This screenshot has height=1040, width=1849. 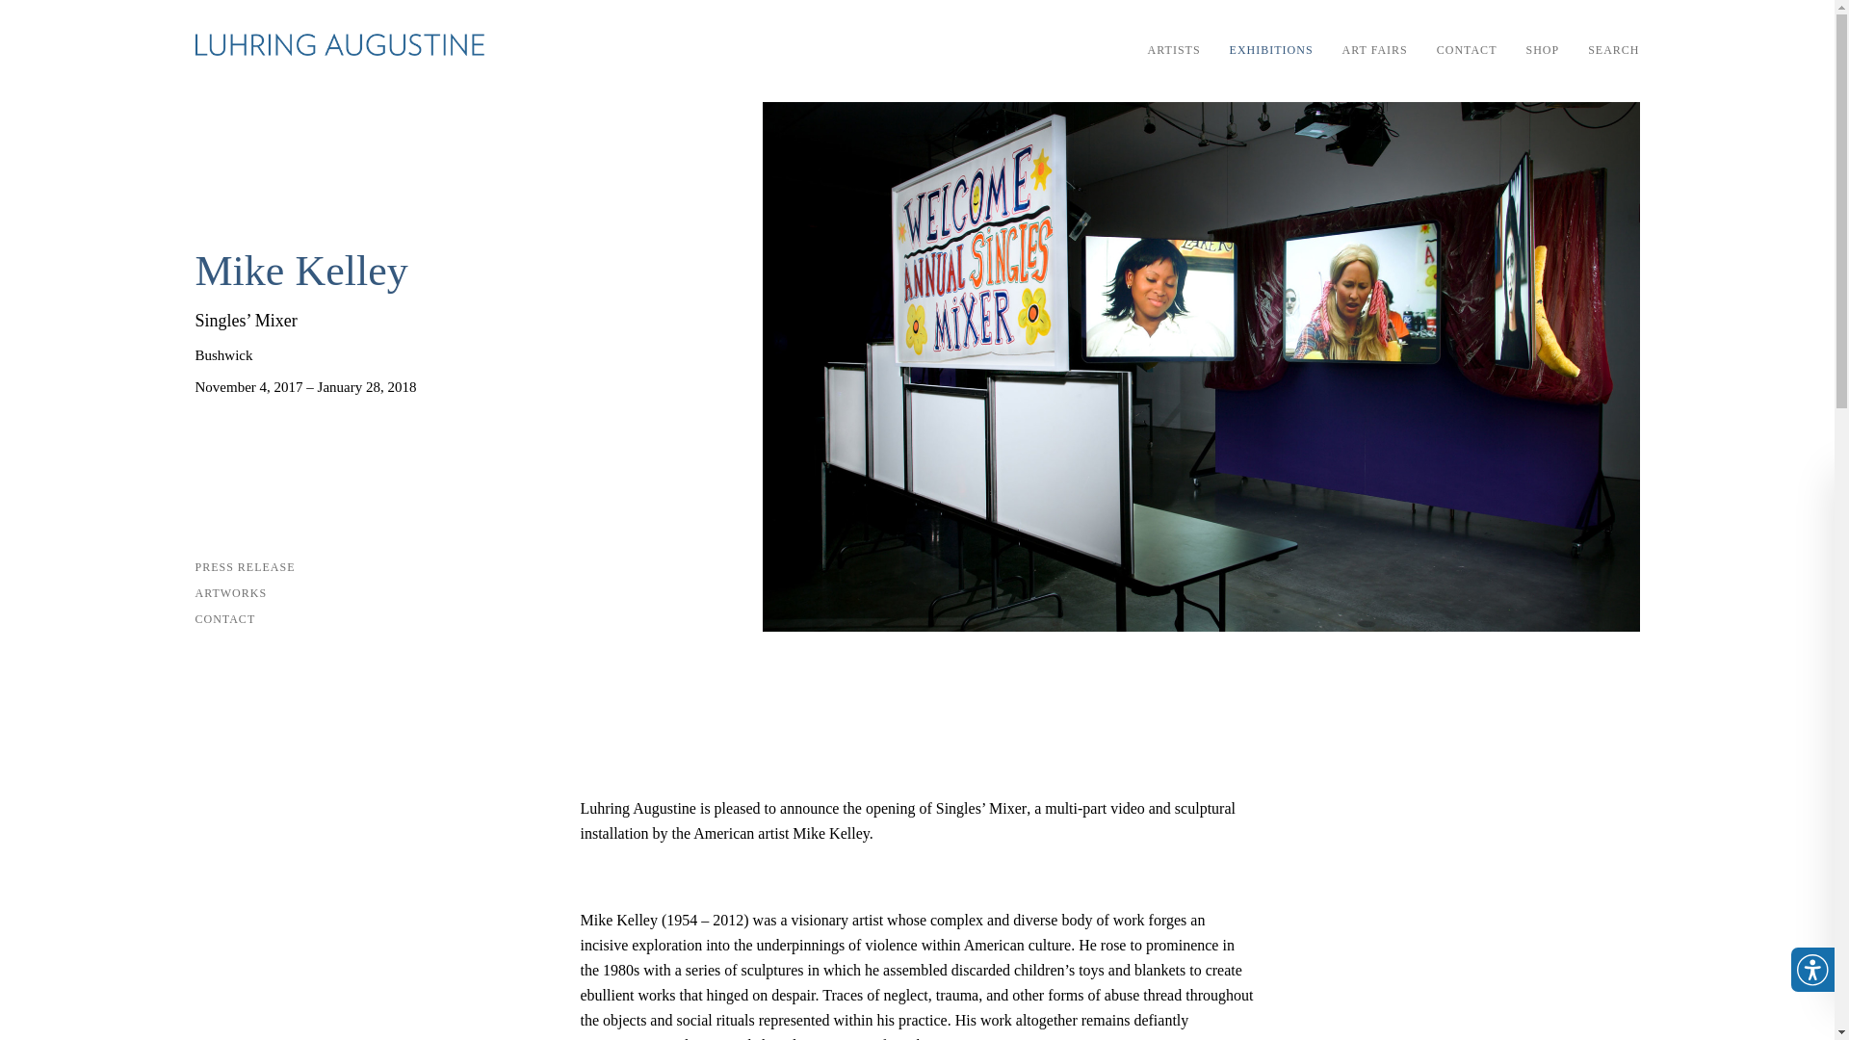 I want to click on ARTISTS, so click(x=1174, y=50).